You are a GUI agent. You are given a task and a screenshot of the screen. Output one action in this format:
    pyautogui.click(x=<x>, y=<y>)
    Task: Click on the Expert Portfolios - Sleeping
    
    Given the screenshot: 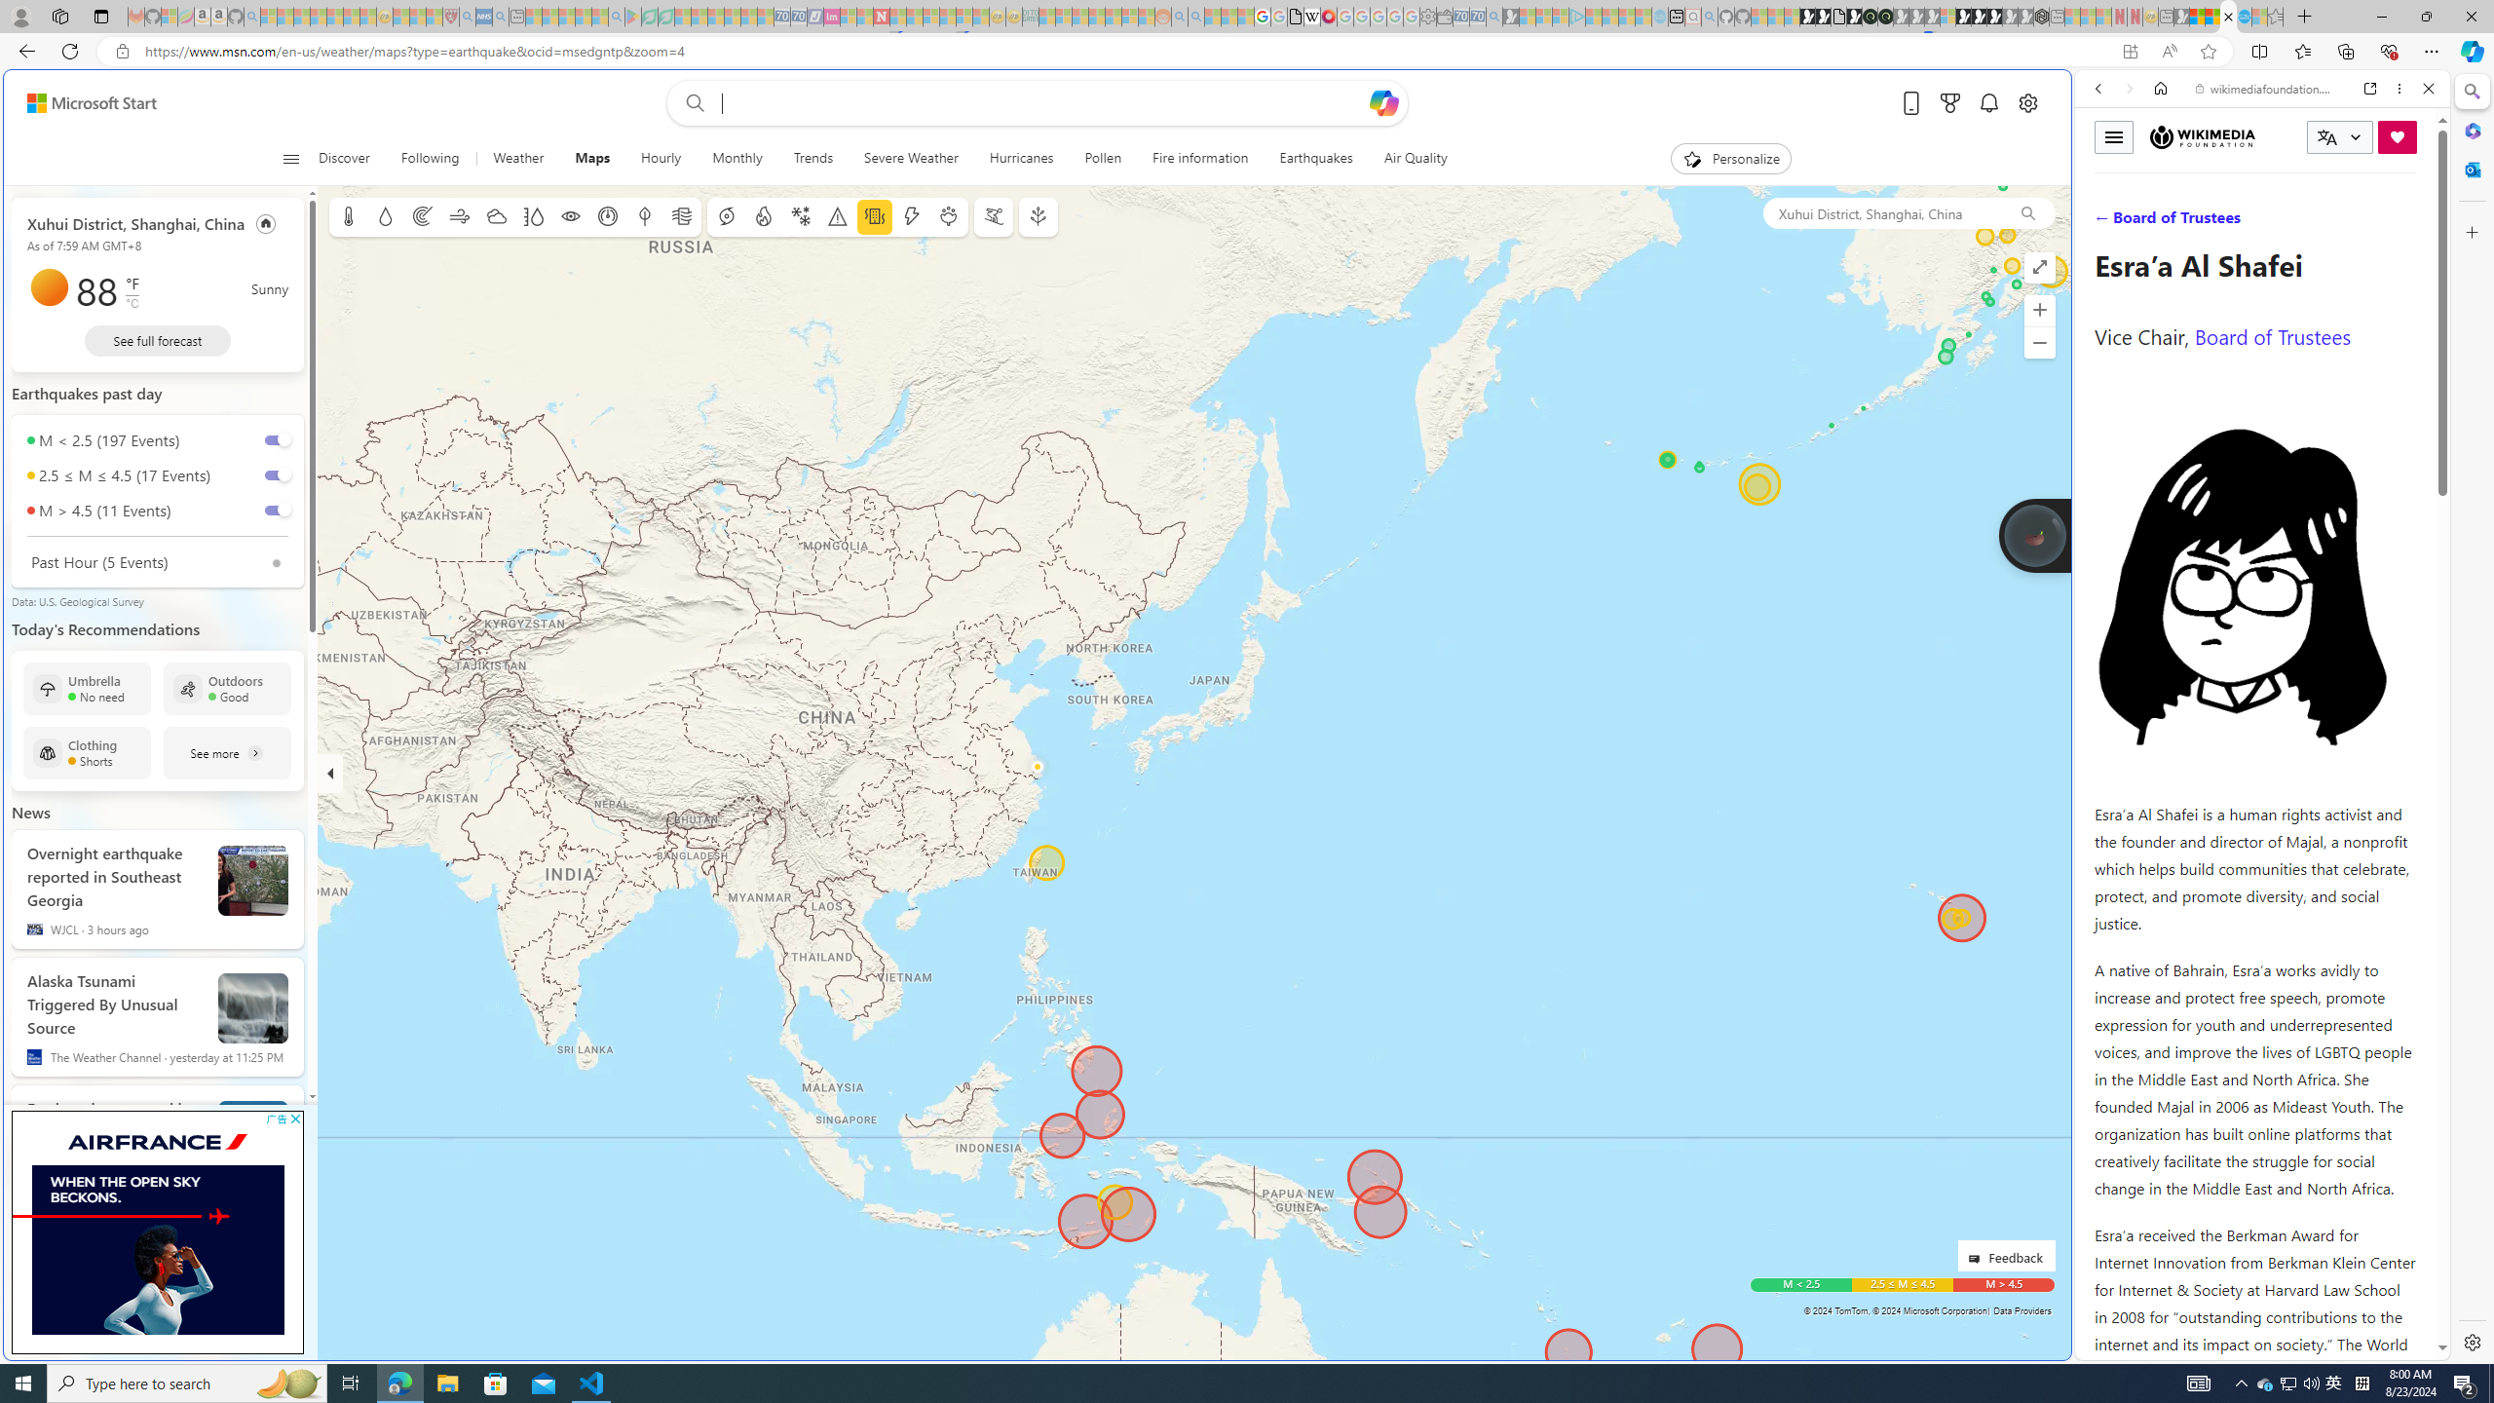 What is the action you would take?
    pyautogui.click(x=1095, y=17)
    